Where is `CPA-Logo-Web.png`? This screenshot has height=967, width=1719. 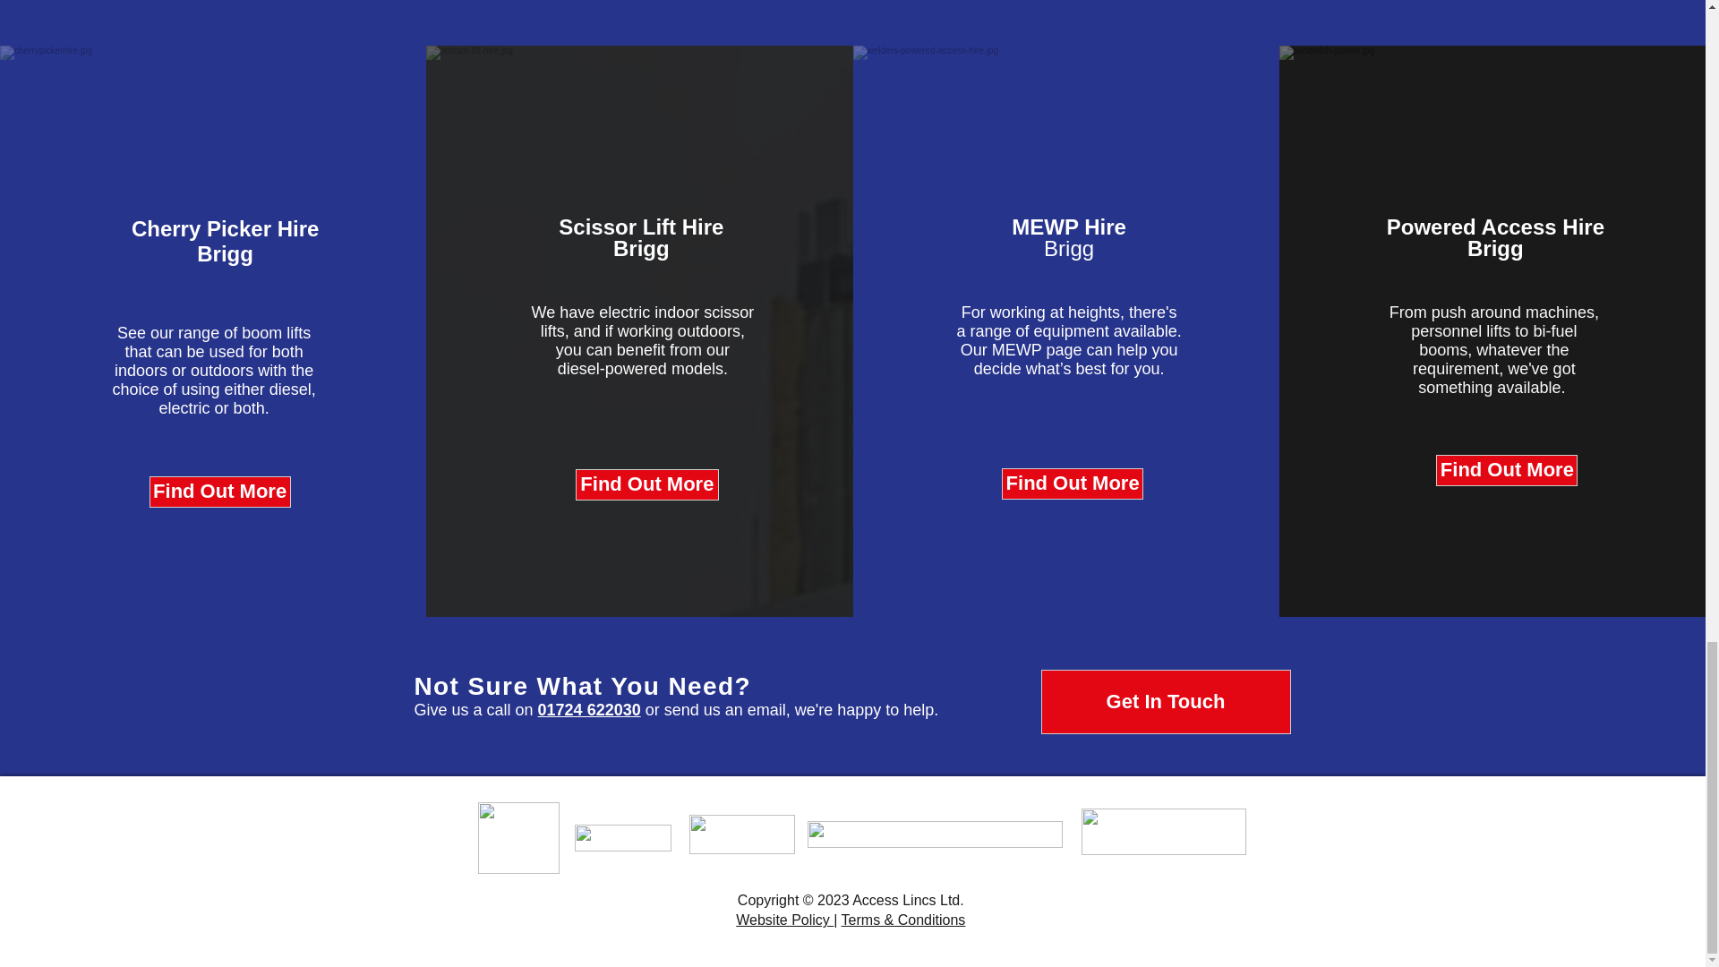
CPA-Logo-Web.png is located at coordinates (518, 838).